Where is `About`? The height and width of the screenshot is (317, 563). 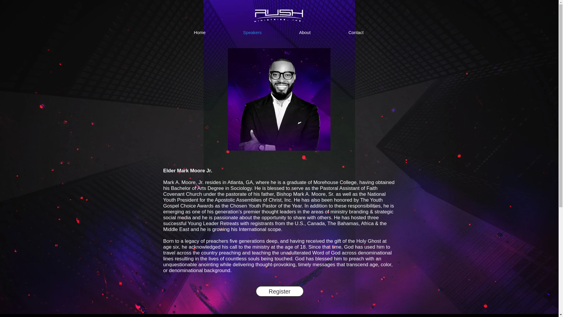
About is located at coordinates (305, 33).